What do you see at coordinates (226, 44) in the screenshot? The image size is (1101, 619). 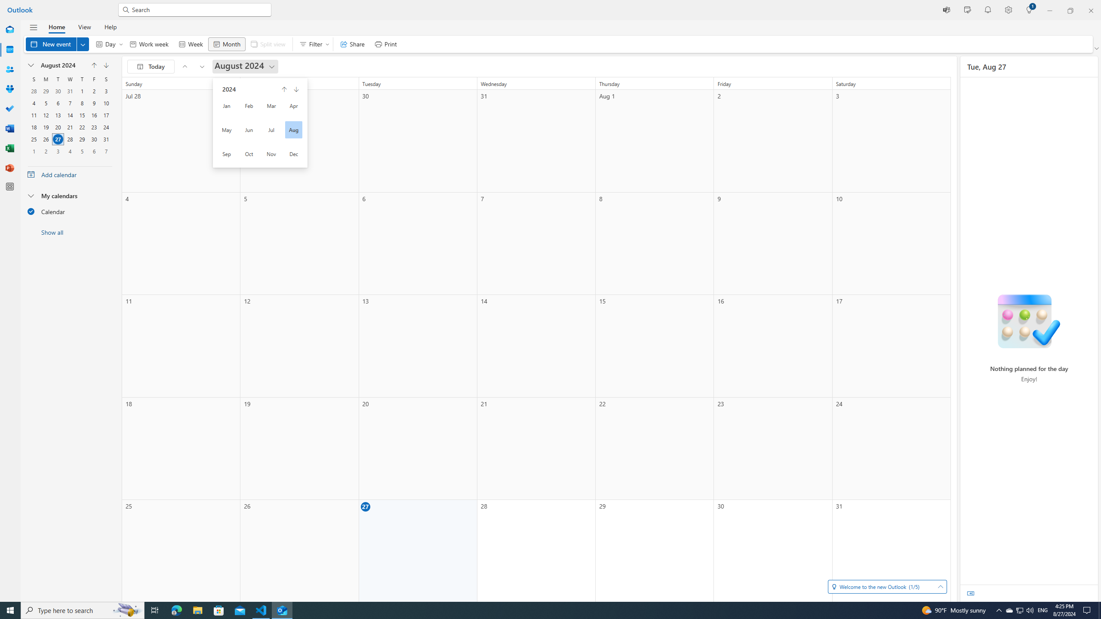 I see `Month` at bounding box center [226, 44].